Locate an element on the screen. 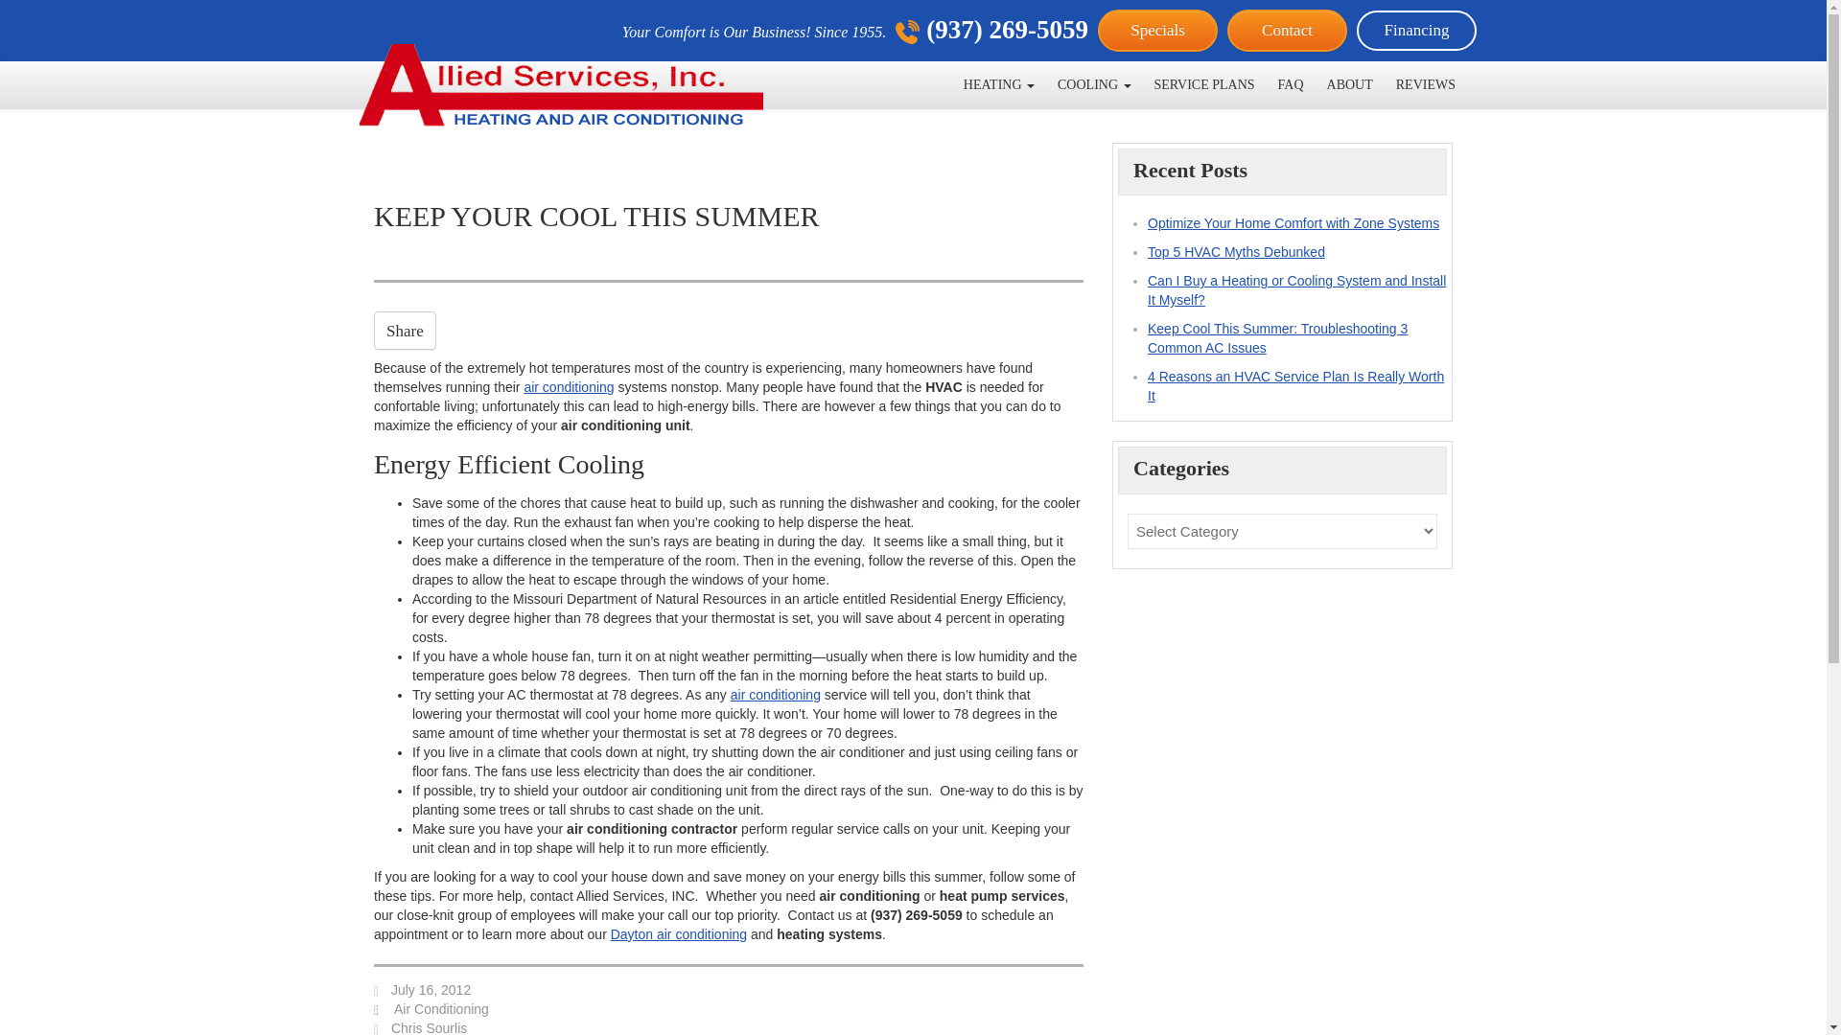 Image resolution: width=1841 pixels, height=1035 pixels. Permalink to Keep Your Cool This Summer is located at coordinates (431, 989).